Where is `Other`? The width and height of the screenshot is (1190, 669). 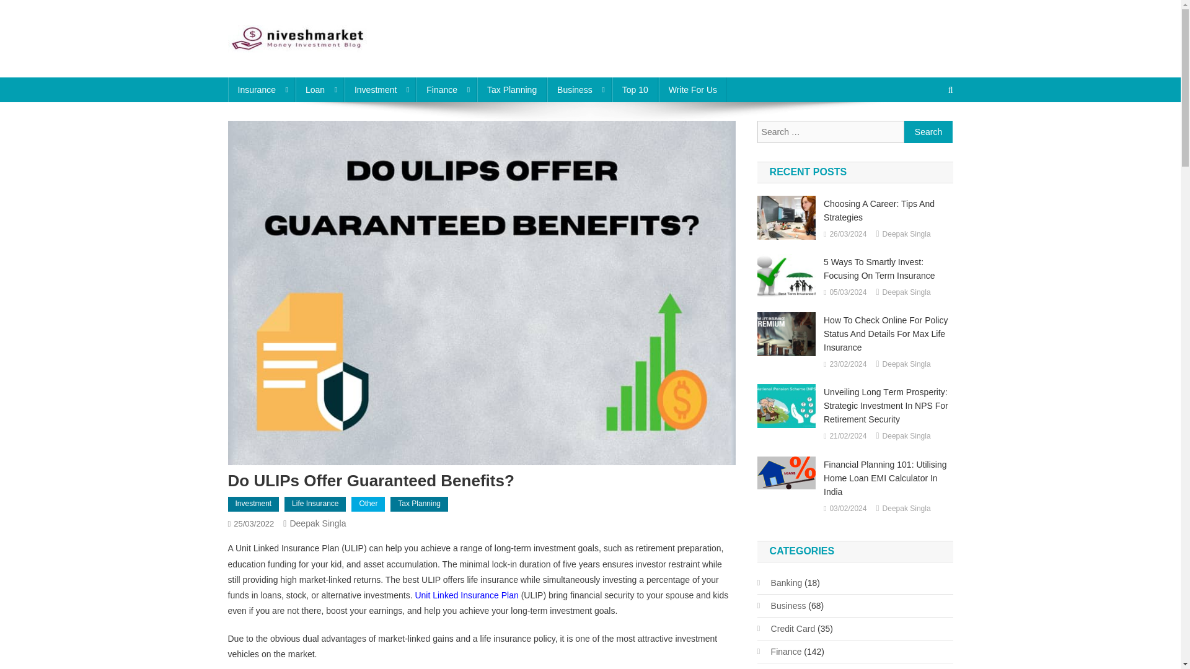 Other is located at coordinates (368, 504).